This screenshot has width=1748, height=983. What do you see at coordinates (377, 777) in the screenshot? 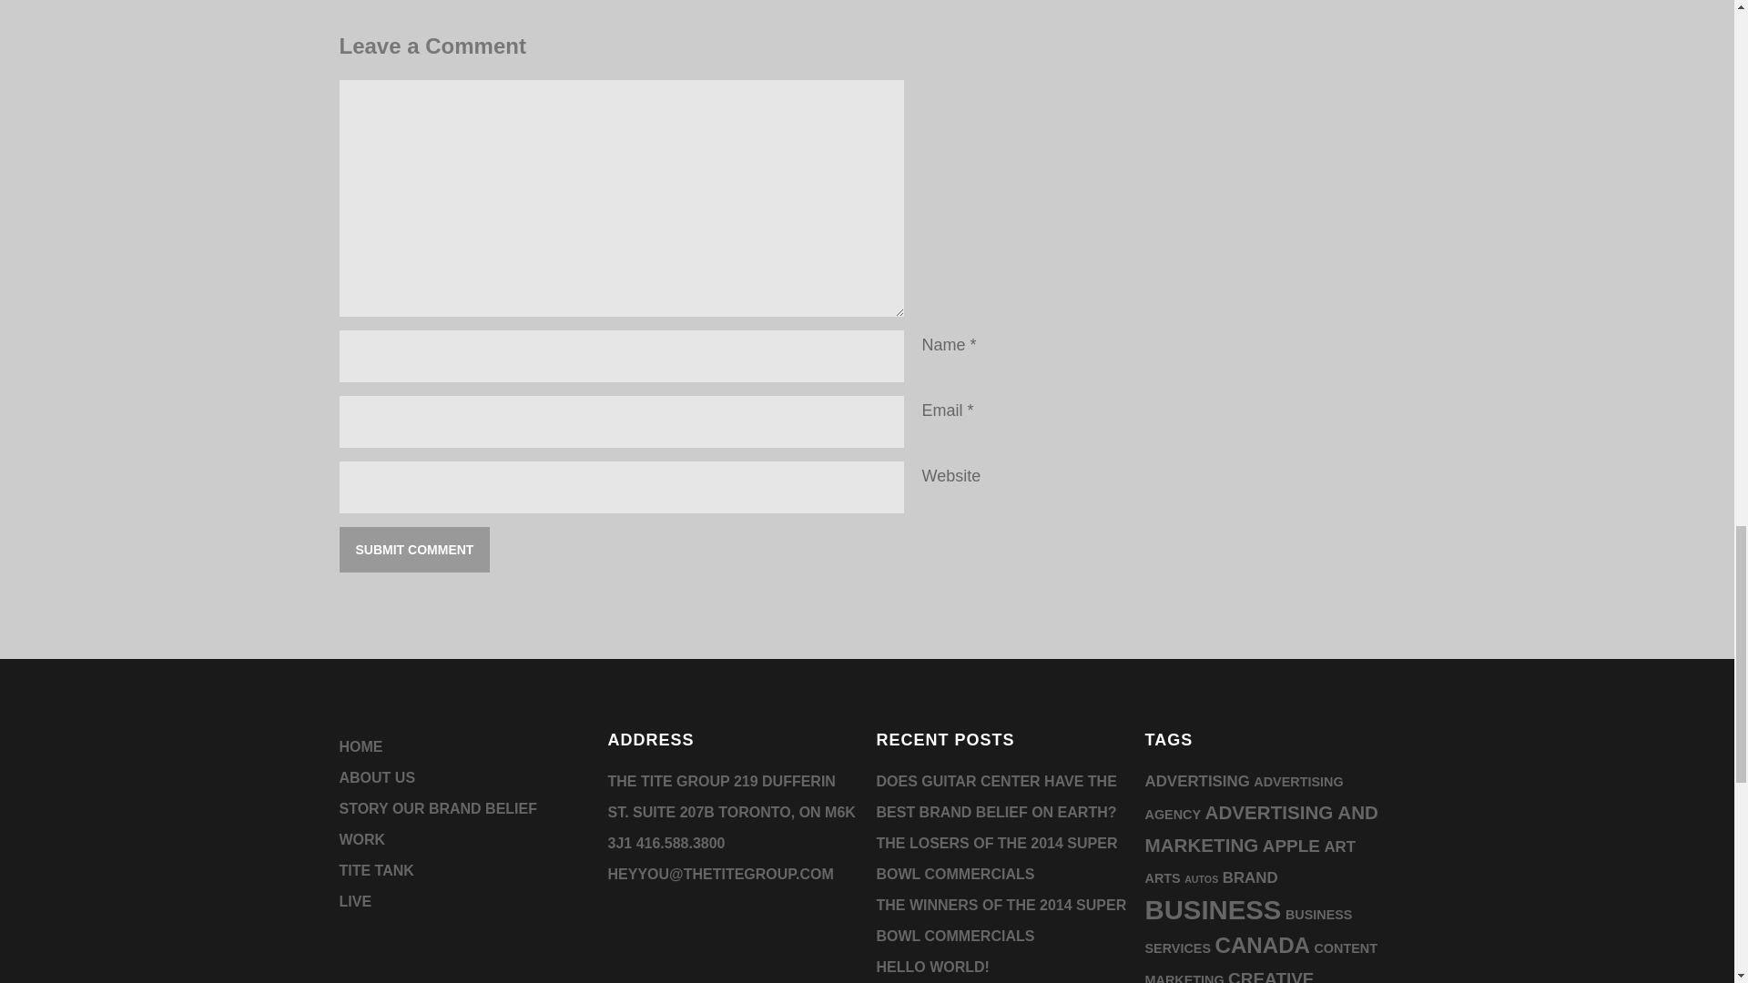
I see `ABOUT US` at bounding box center [377, 777].